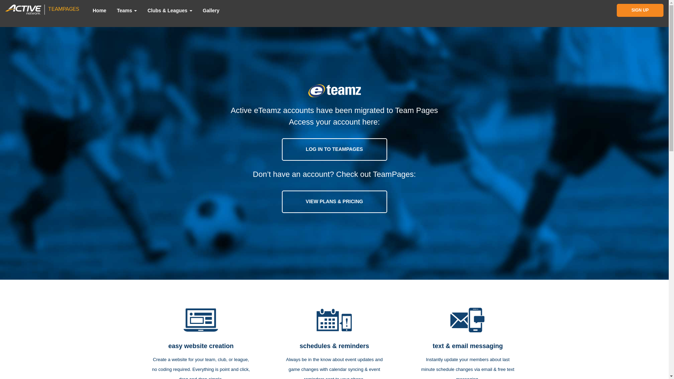 The image size is (674, 379). What do you see at coordinates (604, 13) in the screenshot?
I see `SIGN UP` at bounding box center [604, 13].